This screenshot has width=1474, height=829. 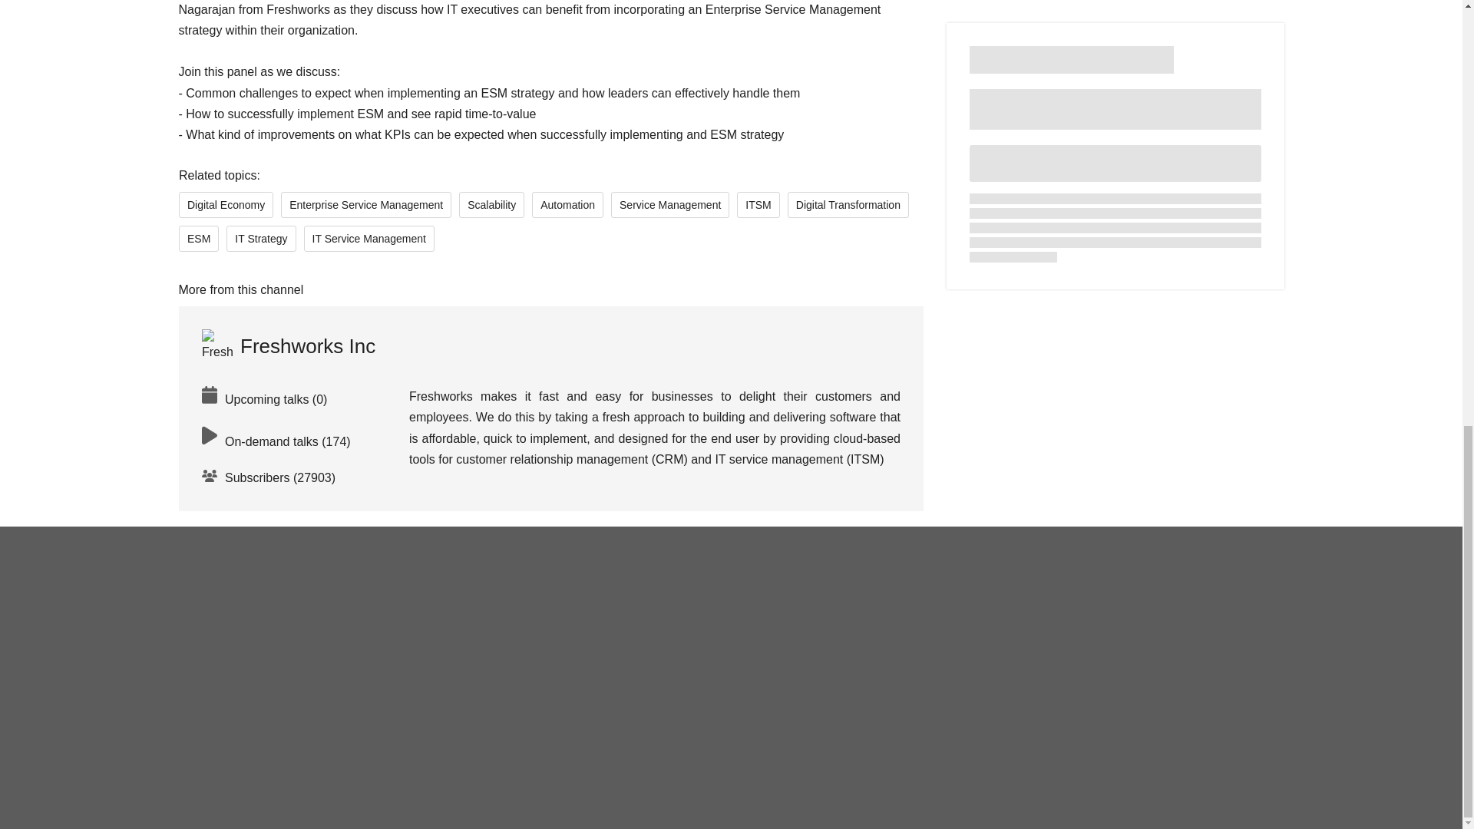 What do you see at coordinates (567, 204) in the screenshot?
I see `Automation` at bounding box center [567, 204].